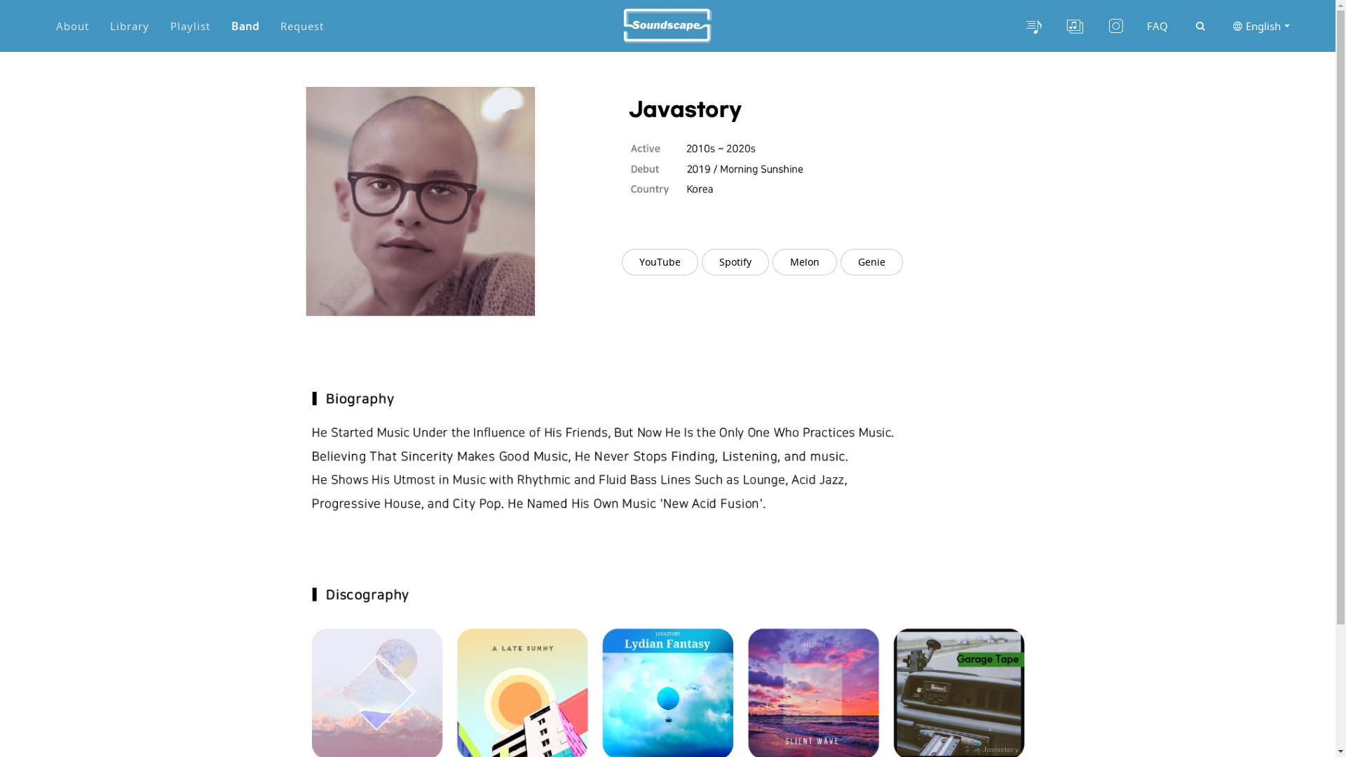 The image size is (1346, 757). I want to click on Library, so click(130, 26).